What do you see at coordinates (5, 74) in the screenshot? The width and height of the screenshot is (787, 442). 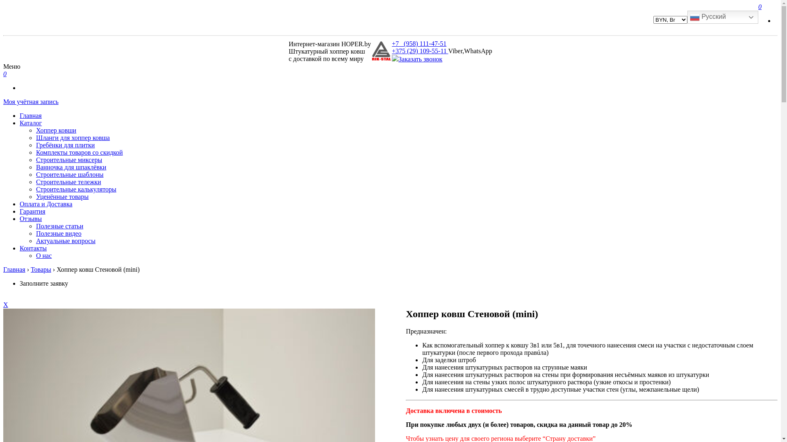 I see `0` at bounding box center [5, 74].